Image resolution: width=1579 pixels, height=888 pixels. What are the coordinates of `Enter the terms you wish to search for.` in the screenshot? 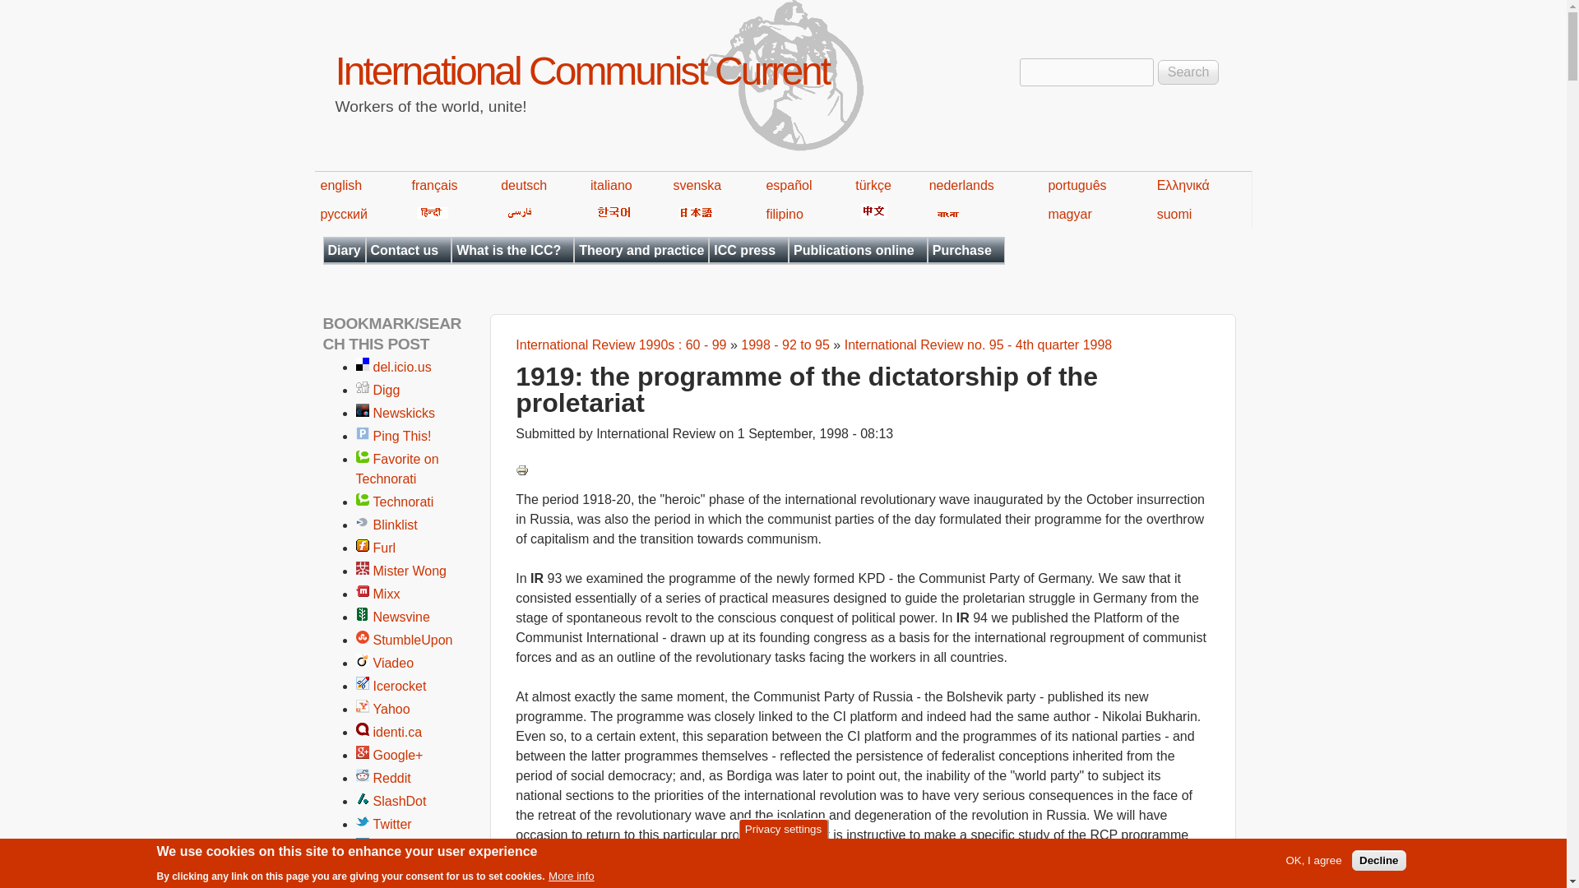 It's located at (1087, 72).